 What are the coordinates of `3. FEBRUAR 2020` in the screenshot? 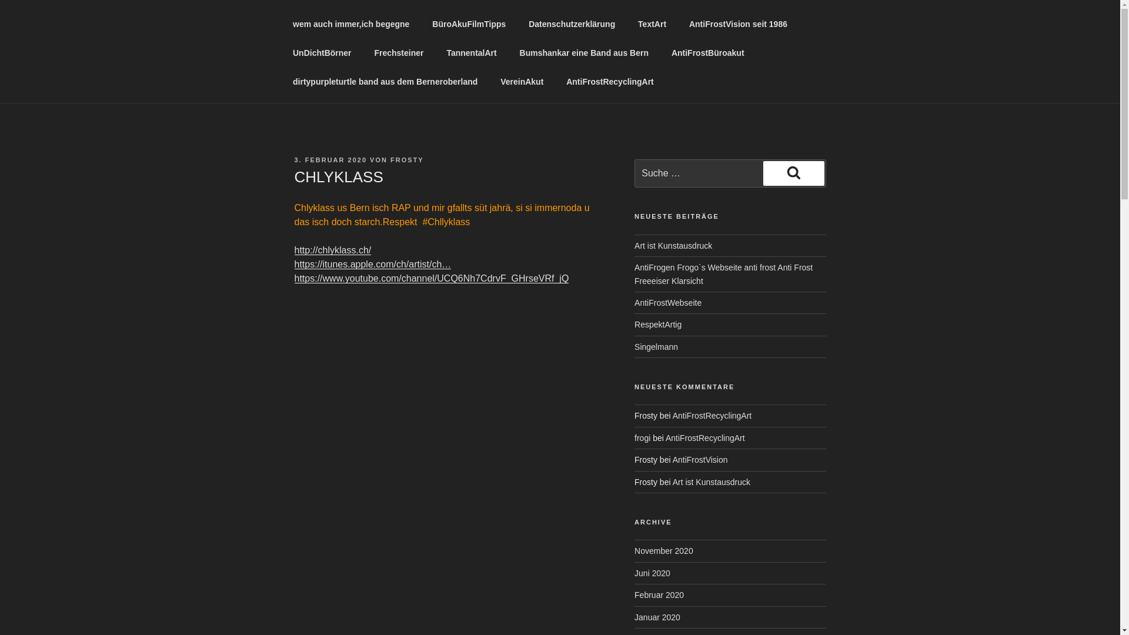 It's located at (330, 160).